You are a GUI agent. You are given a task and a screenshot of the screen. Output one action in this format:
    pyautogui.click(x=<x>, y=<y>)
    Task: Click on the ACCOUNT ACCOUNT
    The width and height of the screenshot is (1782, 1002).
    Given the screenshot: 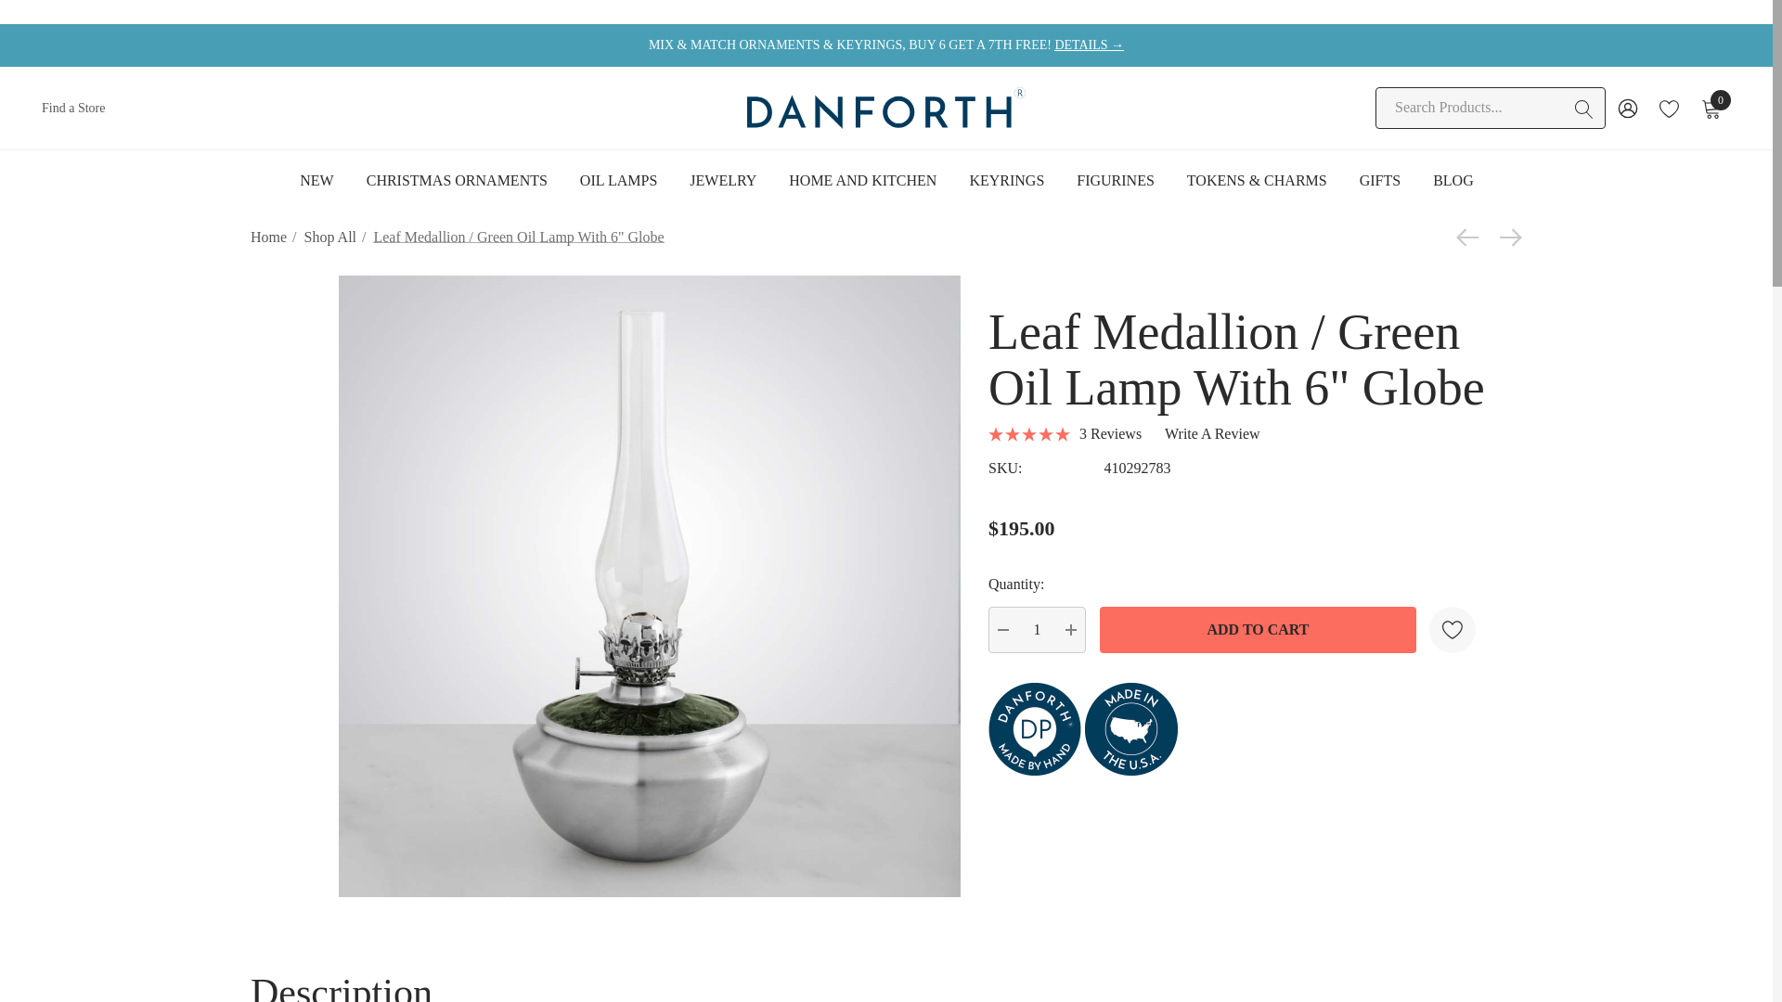 What is the action you would take?
    pyautogui.click(x=1628, y=108)
    